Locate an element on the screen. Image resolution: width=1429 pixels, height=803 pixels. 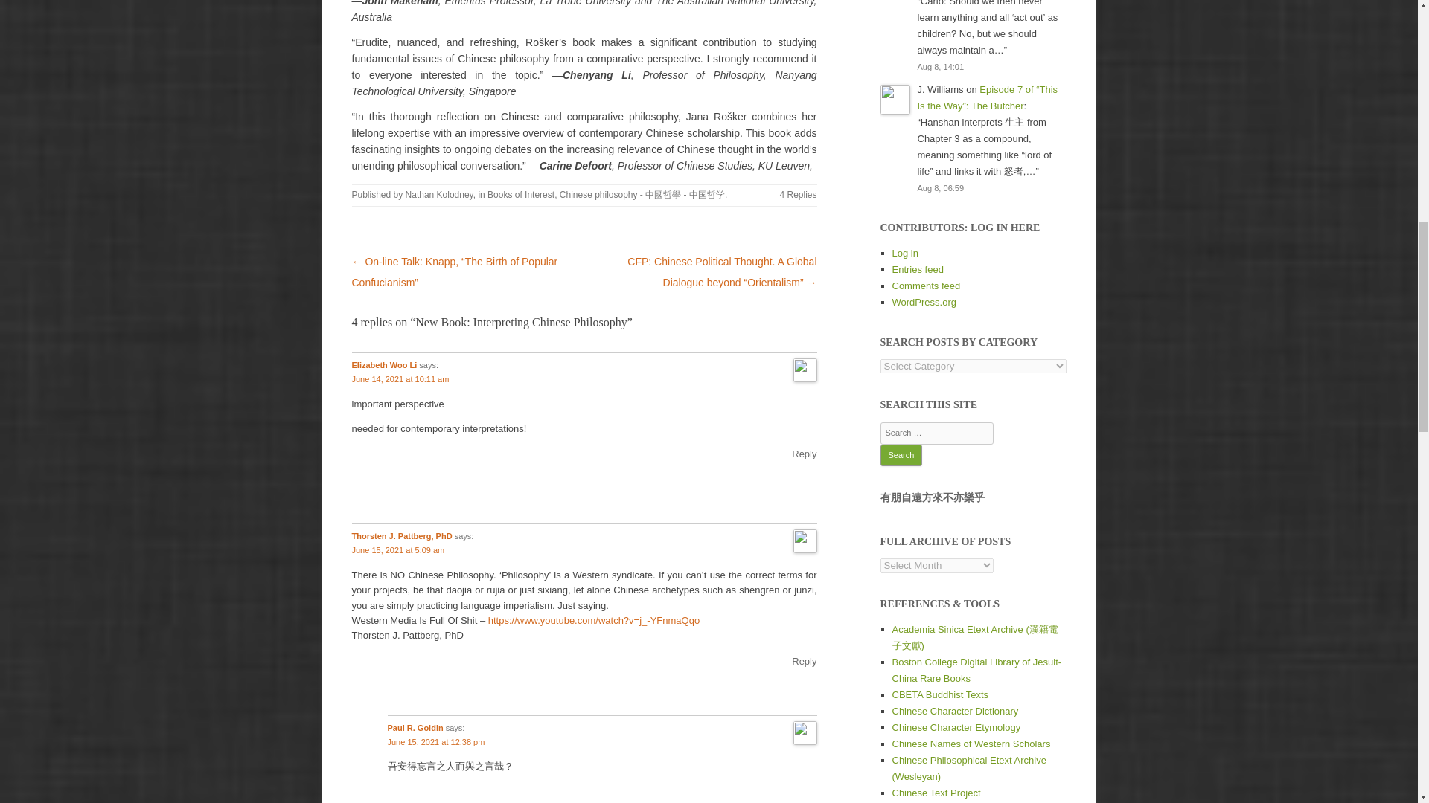
Thorsten J. Pattberg, PhD is located at coordinates (401, 535).